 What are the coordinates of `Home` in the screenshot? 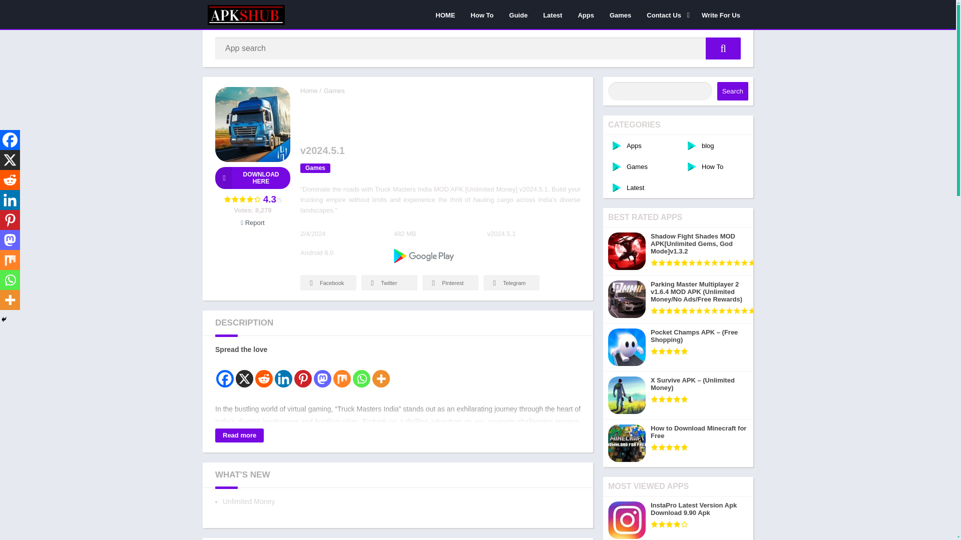 It's located at (309, 90).